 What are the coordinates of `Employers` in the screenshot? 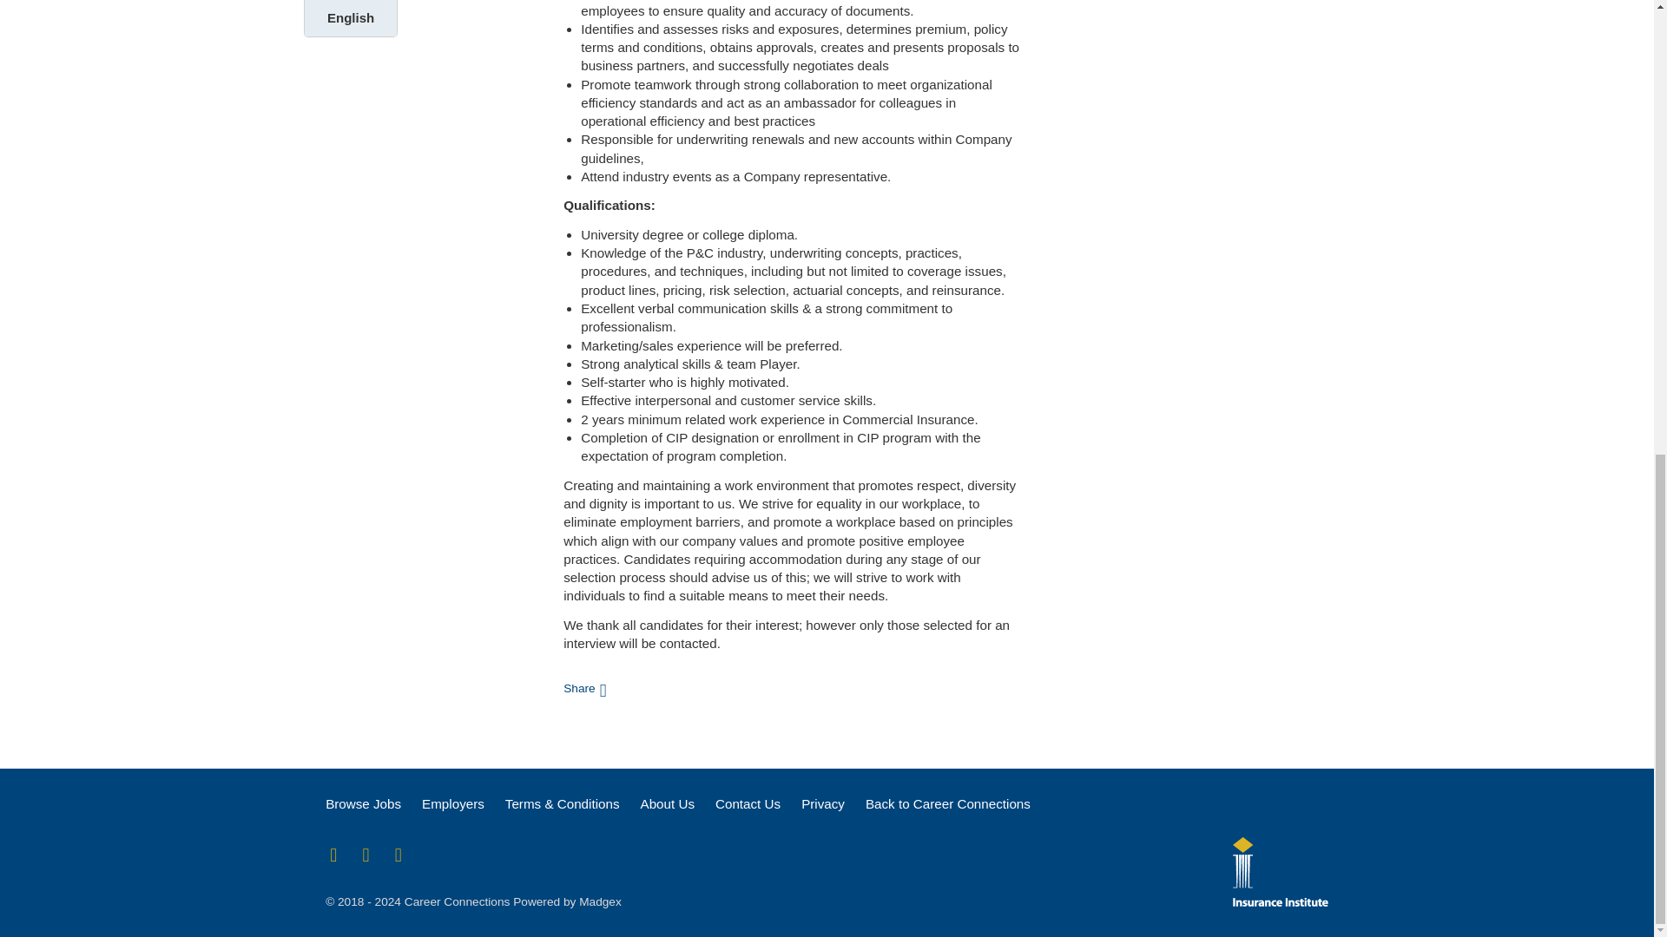 It's located at (453, 803).